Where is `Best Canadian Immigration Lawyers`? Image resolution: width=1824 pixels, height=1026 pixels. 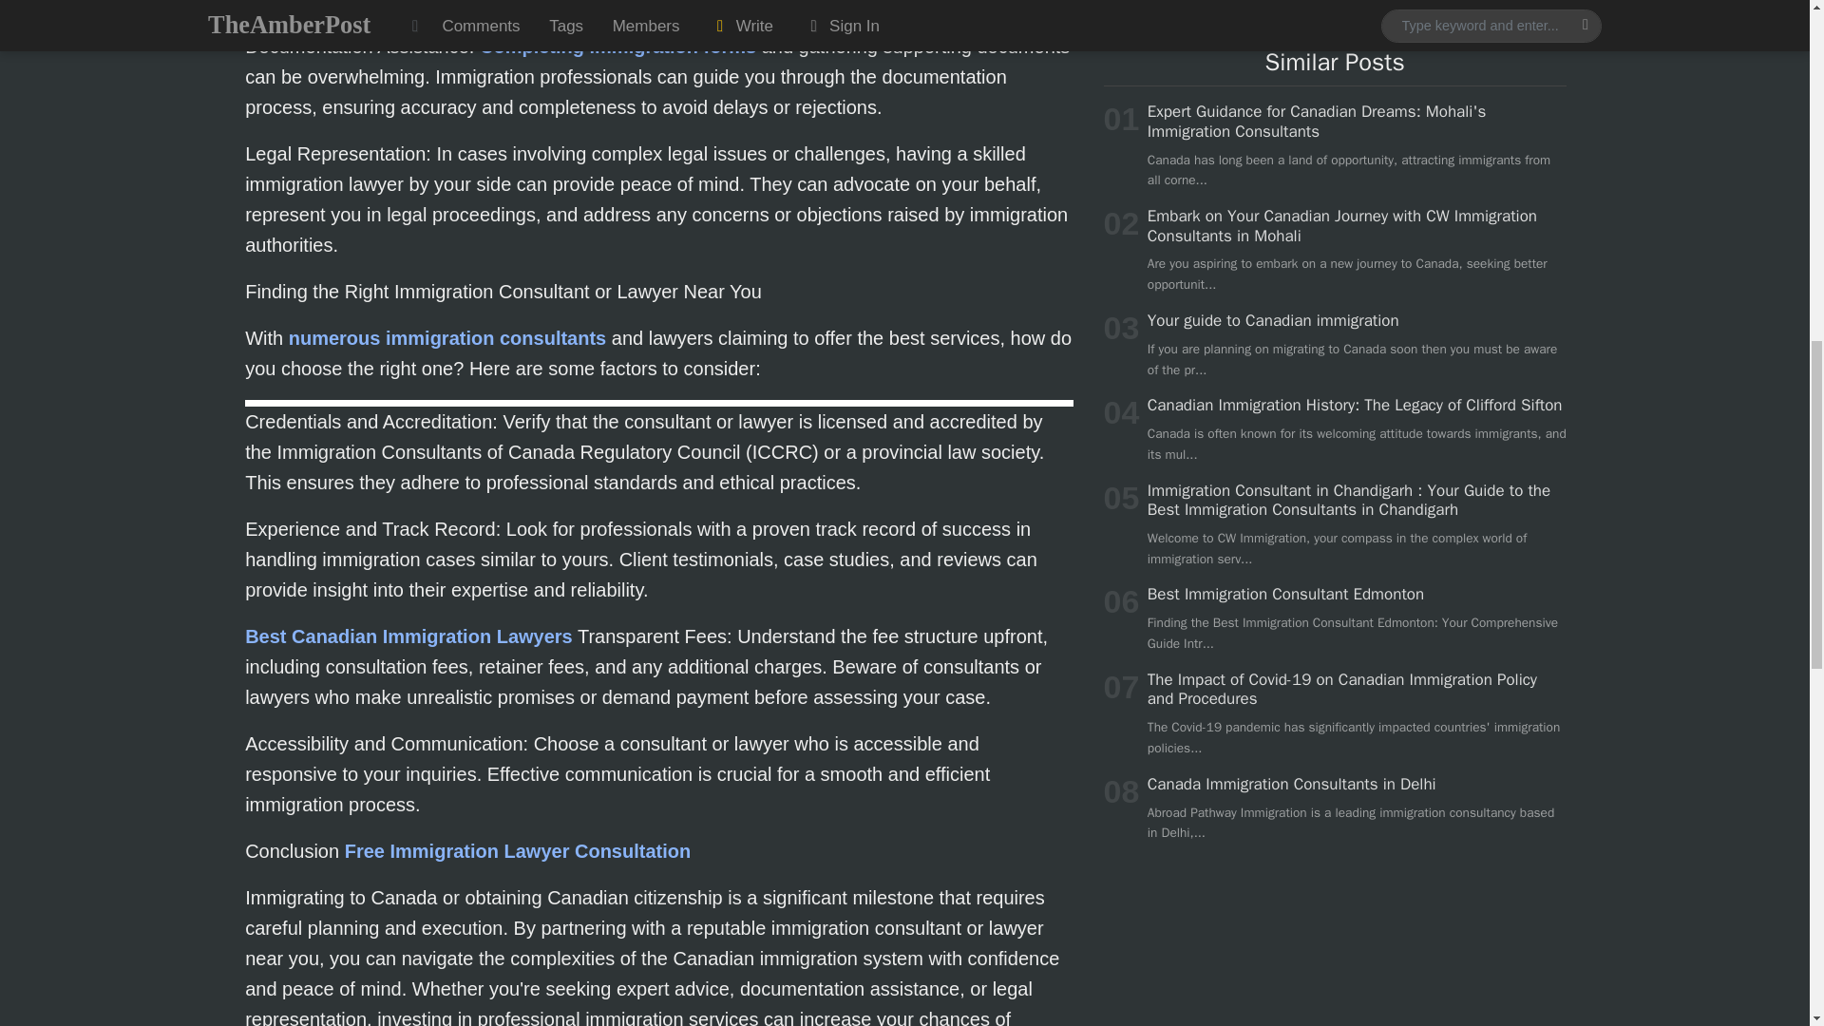
Best Canadian Immigration Lawyers is located at coordinates (408, 636).